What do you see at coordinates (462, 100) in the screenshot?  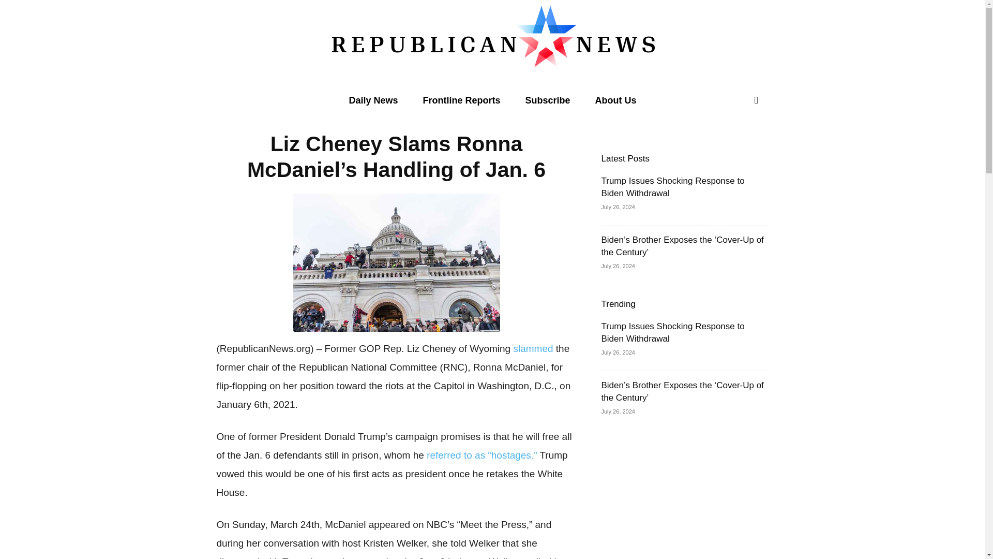 I see `Frontline Reports` at bounding box center [462, 100].